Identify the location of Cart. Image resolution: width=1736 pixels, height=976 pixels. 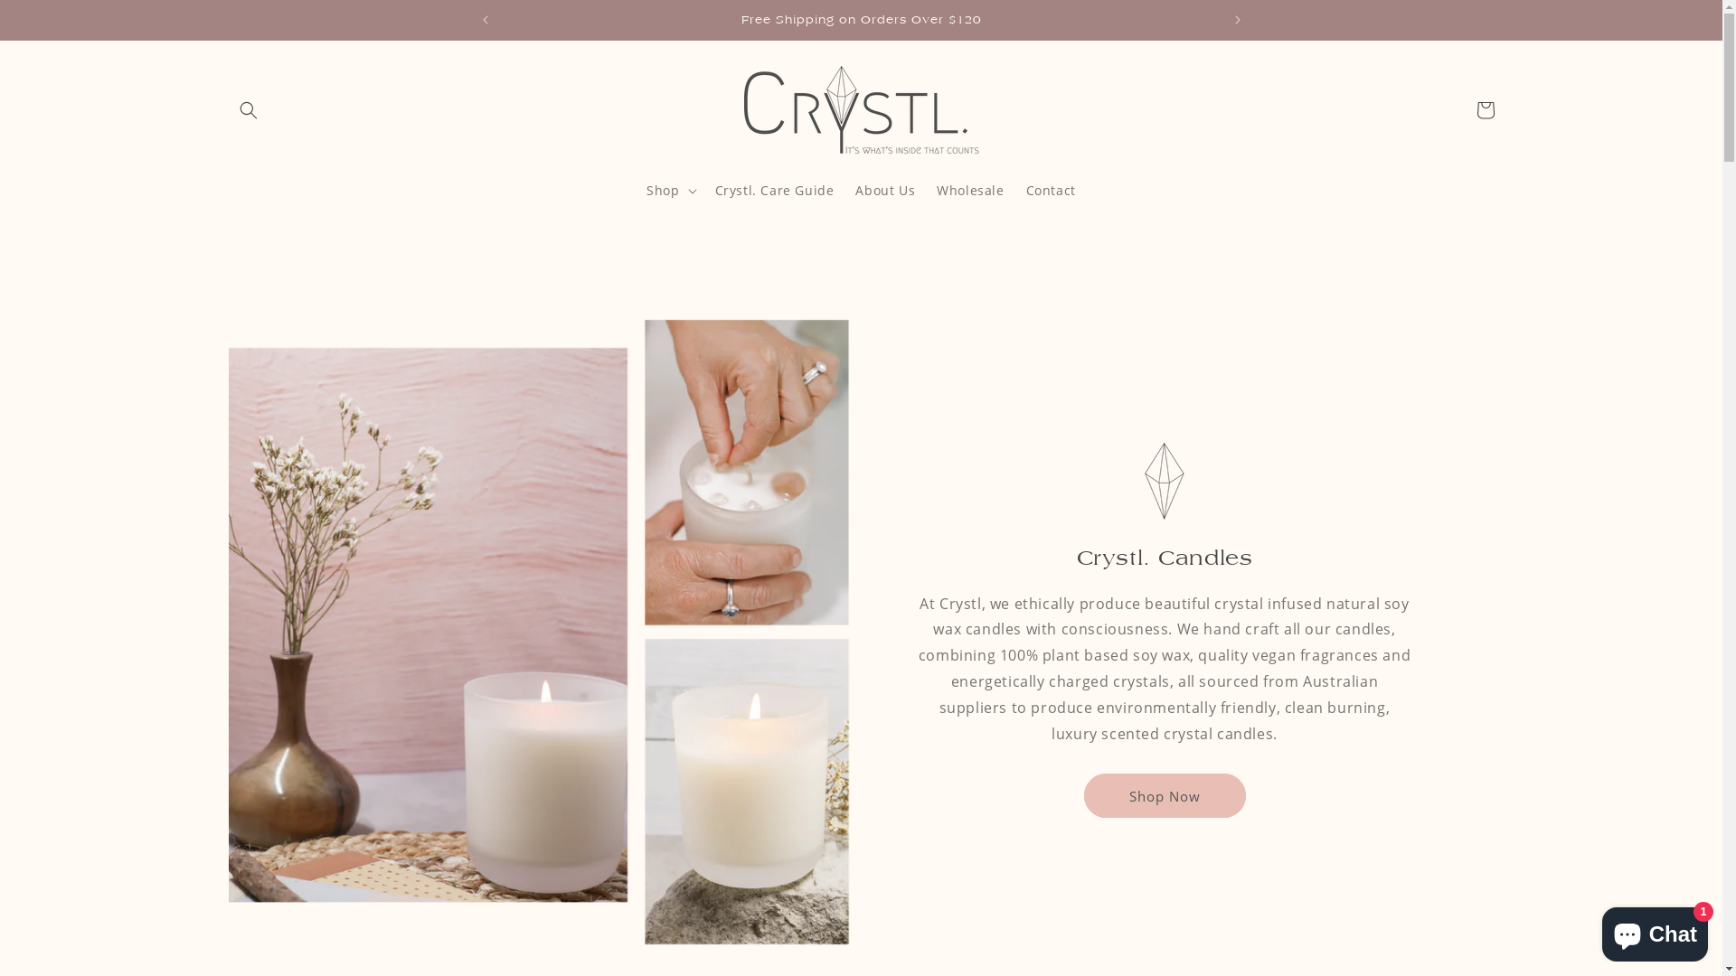
(1485, 110).